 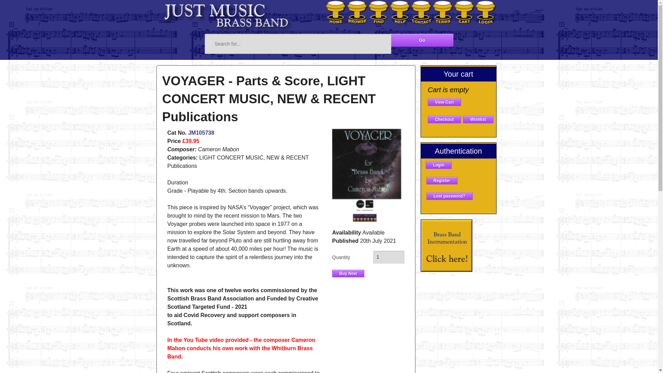 I want to click on Lost password?, so click(x=449, y=196).